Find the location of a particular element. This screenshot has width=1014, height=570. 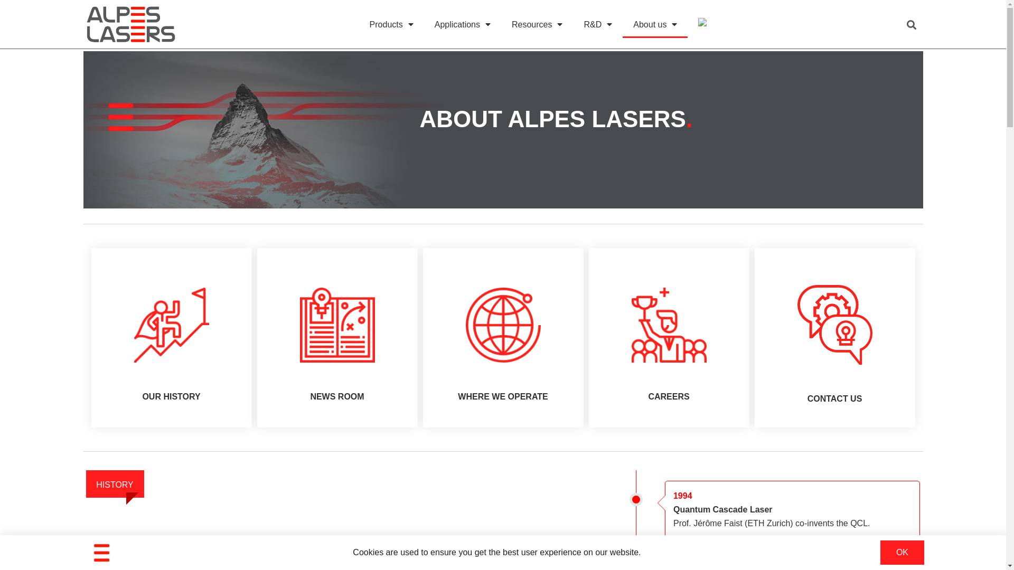

Web Store is located at coordinates (703, 22).